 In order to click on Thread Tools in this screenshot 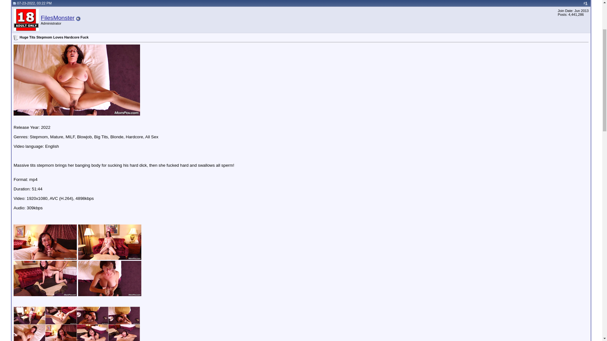, I will do `click(541, 78)`.